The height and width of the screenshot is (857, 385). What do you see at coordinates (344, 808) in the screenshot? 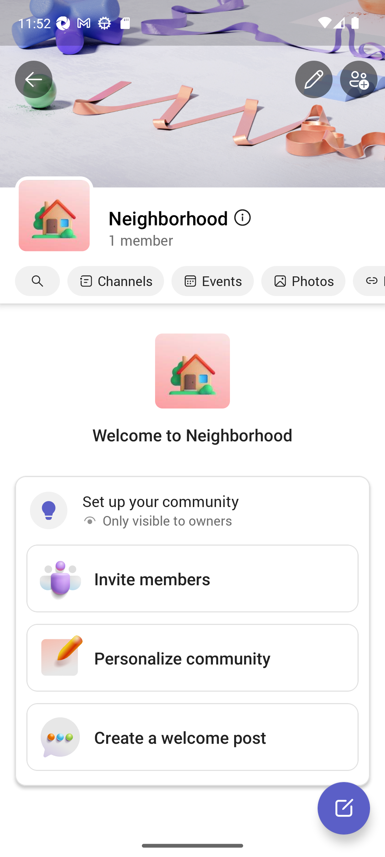
I see `New conversation` at bounding box center [344, 808].